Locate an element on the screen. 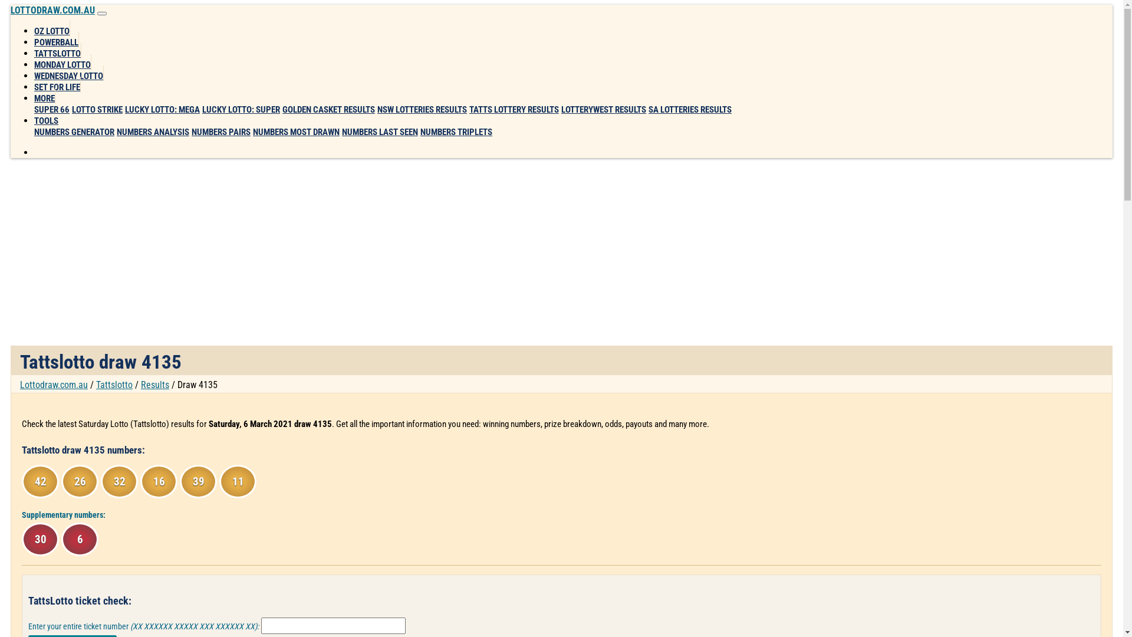 The width and height of the screenshot is (1132, 637). OZ LOTTO is located at coordinates (52, 28).